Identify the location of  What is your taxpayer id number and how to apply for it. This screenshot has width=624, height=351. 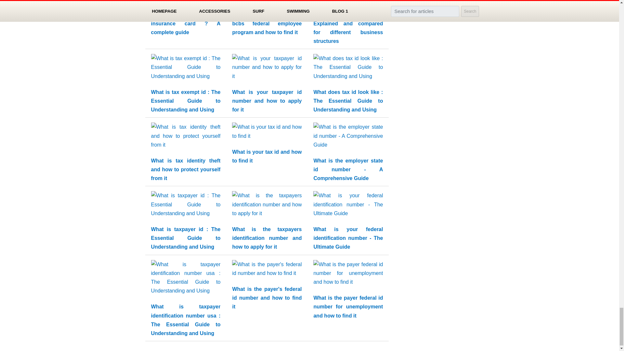
(266, 69).